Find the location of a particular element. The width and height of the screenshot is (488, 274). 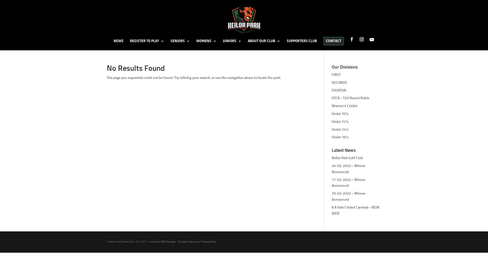

FOURTHS is located at coordinates (339, 91).